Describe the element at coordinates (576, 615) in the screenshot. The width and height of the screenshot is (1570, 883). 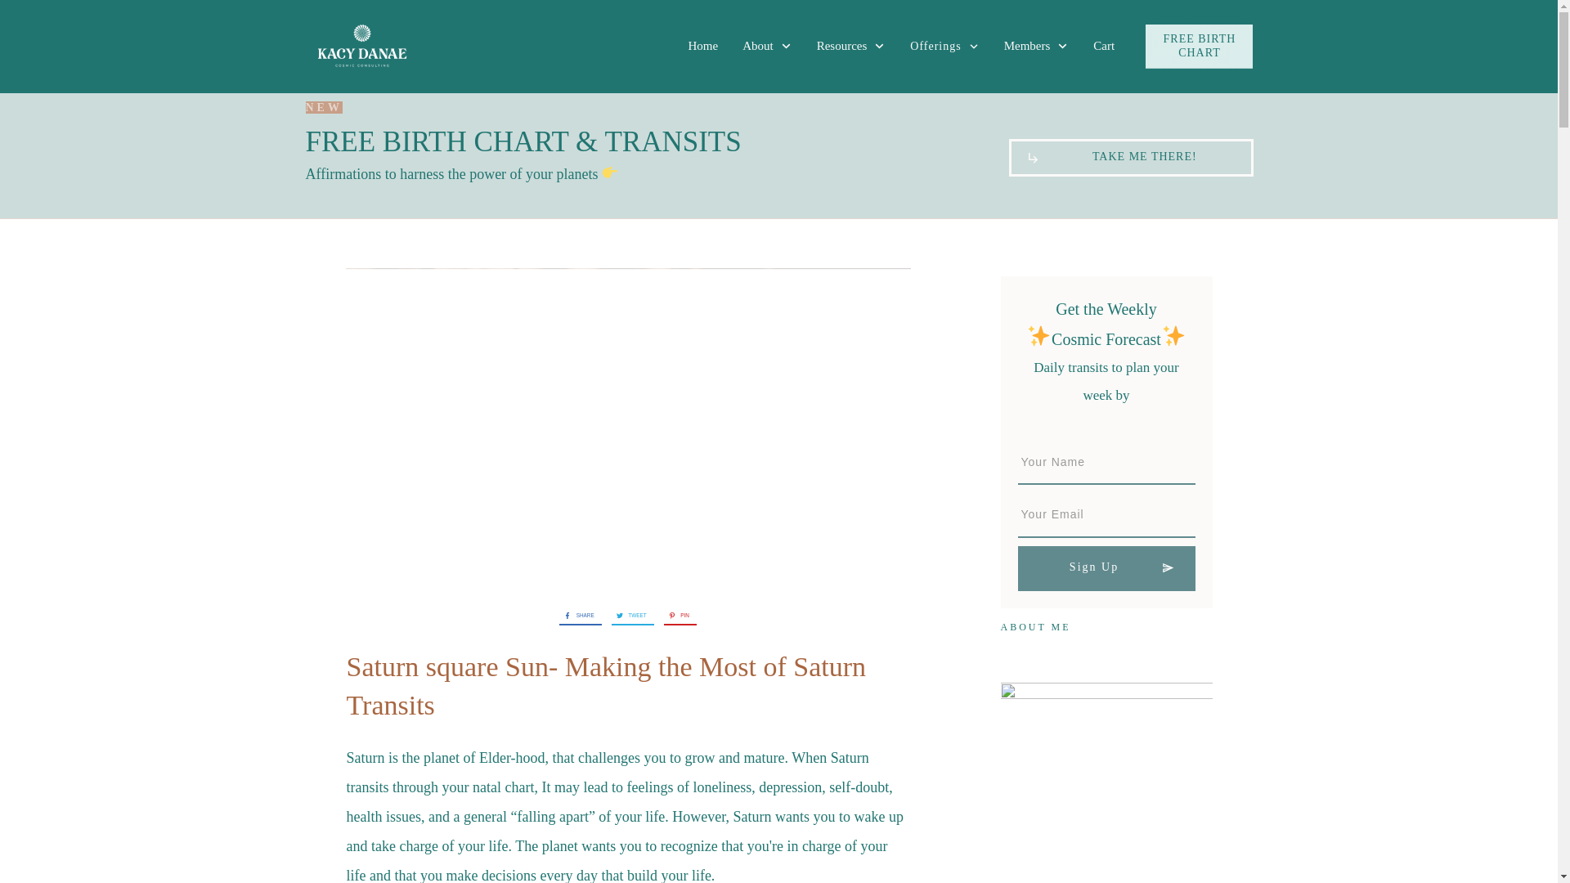
I see `SHARE` at that location.